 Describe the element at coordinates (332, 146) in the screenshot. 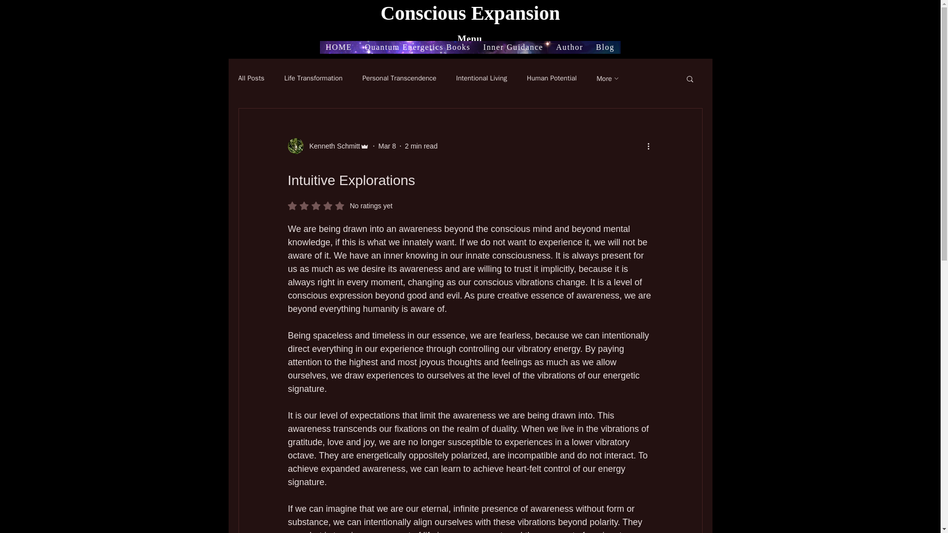

I see `Kenneth Schmitt` at that location.